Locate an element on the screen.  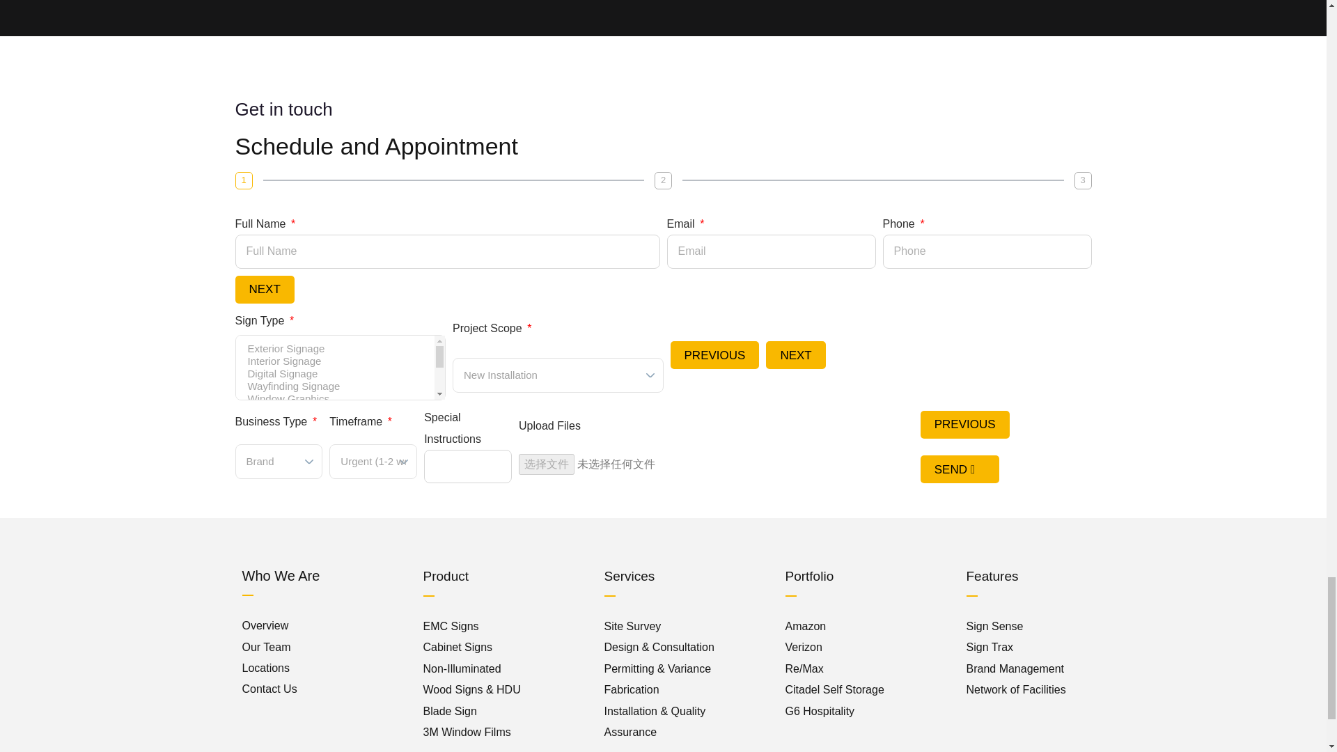
Cabinet Signs is located at coordinates (458, 648).